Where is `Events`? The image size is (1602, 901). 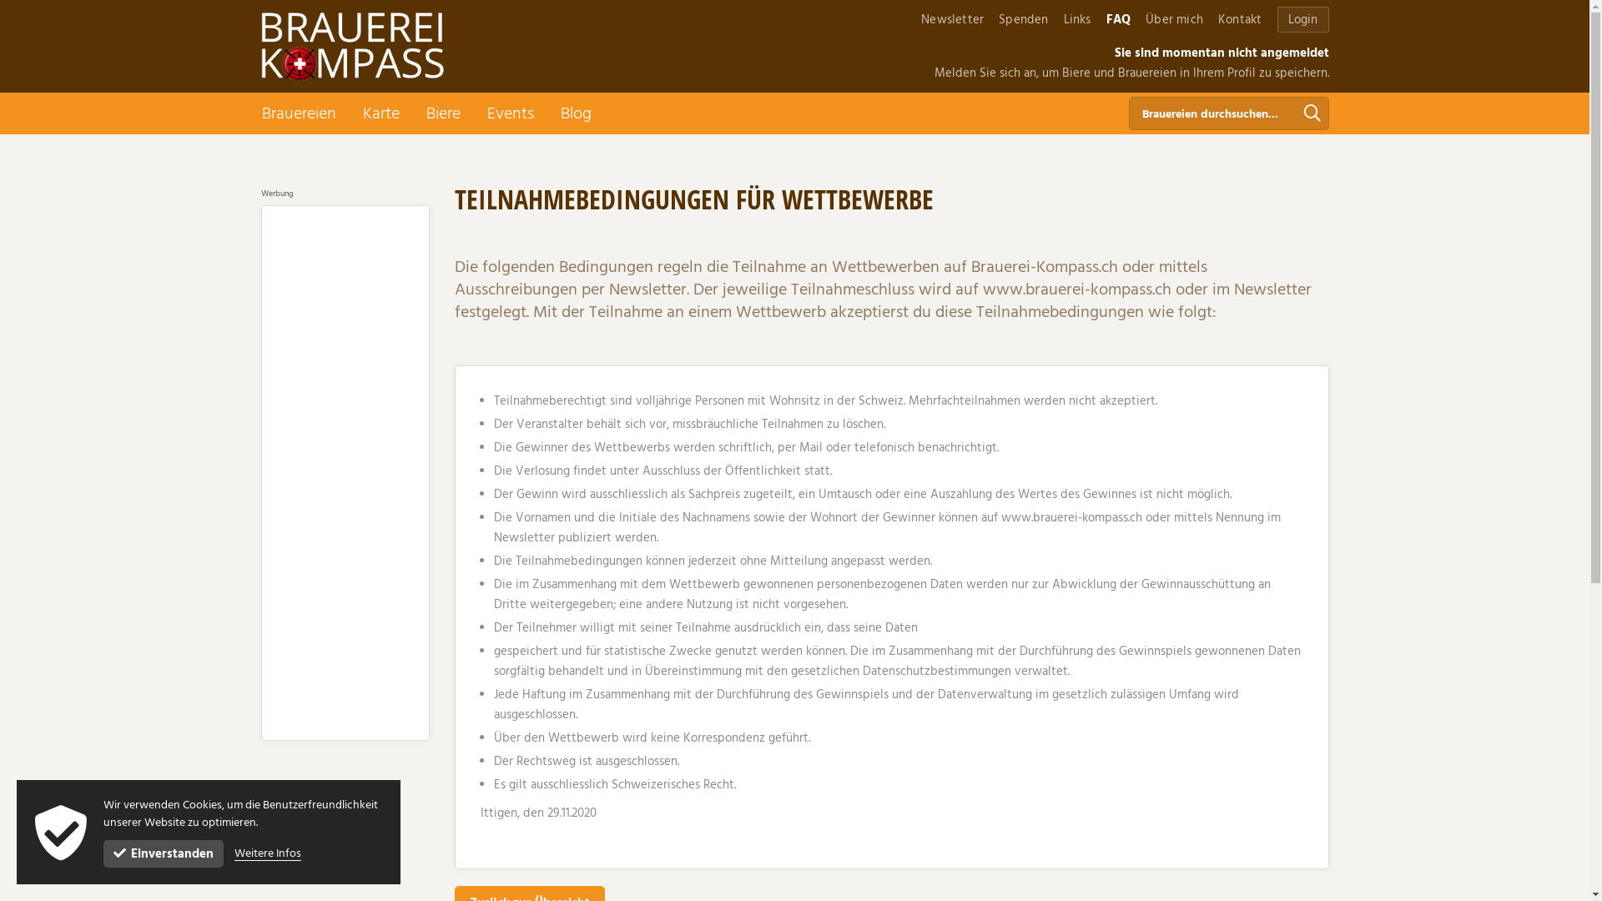
Events is located at coordinates (511, 113).